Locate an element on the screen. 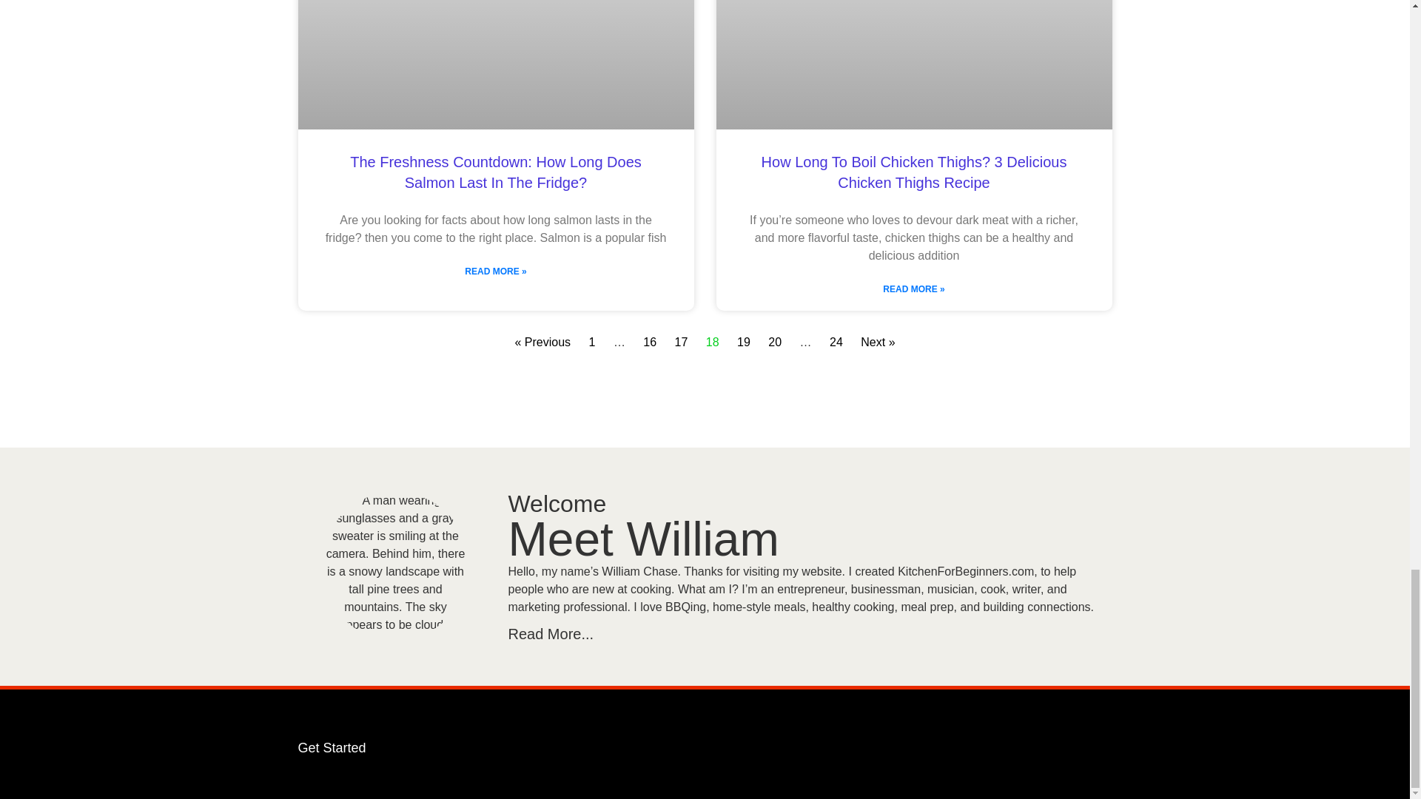  19 is located at coordinates (743, 342).